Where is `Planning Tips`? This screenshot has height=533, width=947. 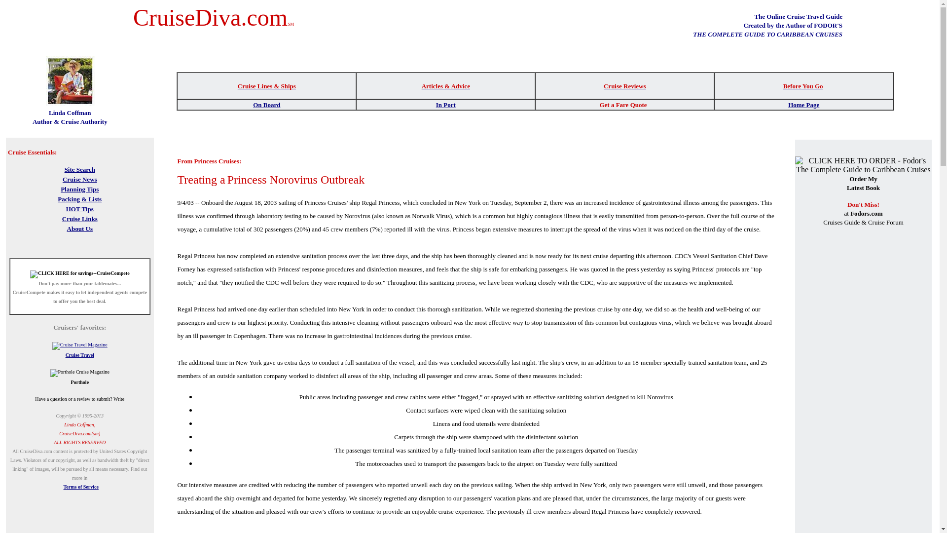 Planning Tips is located at coordinates (79, 189).